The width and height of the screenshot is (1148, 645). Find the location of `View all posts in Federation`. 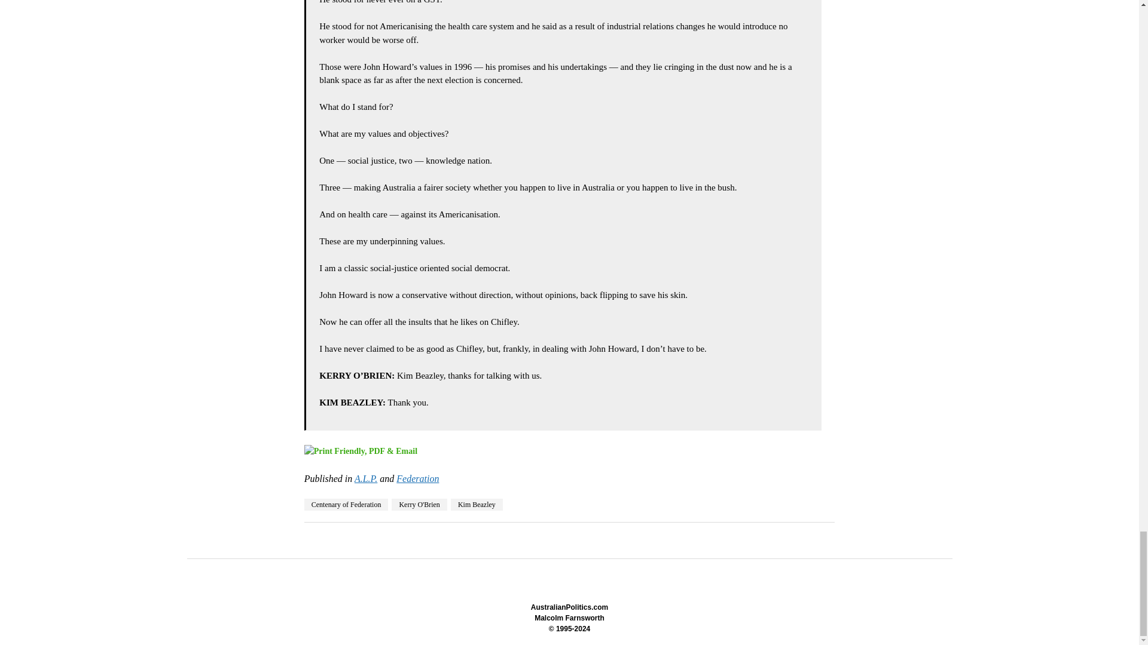

View all posts in Federation is located at coordinates (417, 478).